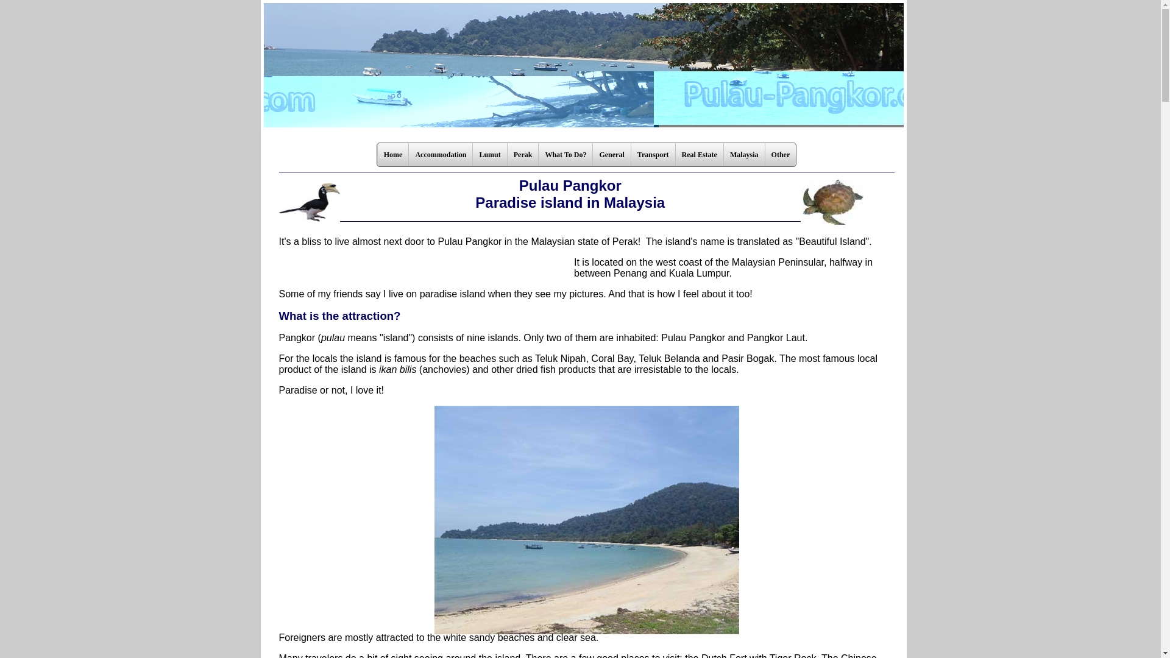 This screenshot has width=1170, height=658. I want to click on Accommodation, so click(440, 155).